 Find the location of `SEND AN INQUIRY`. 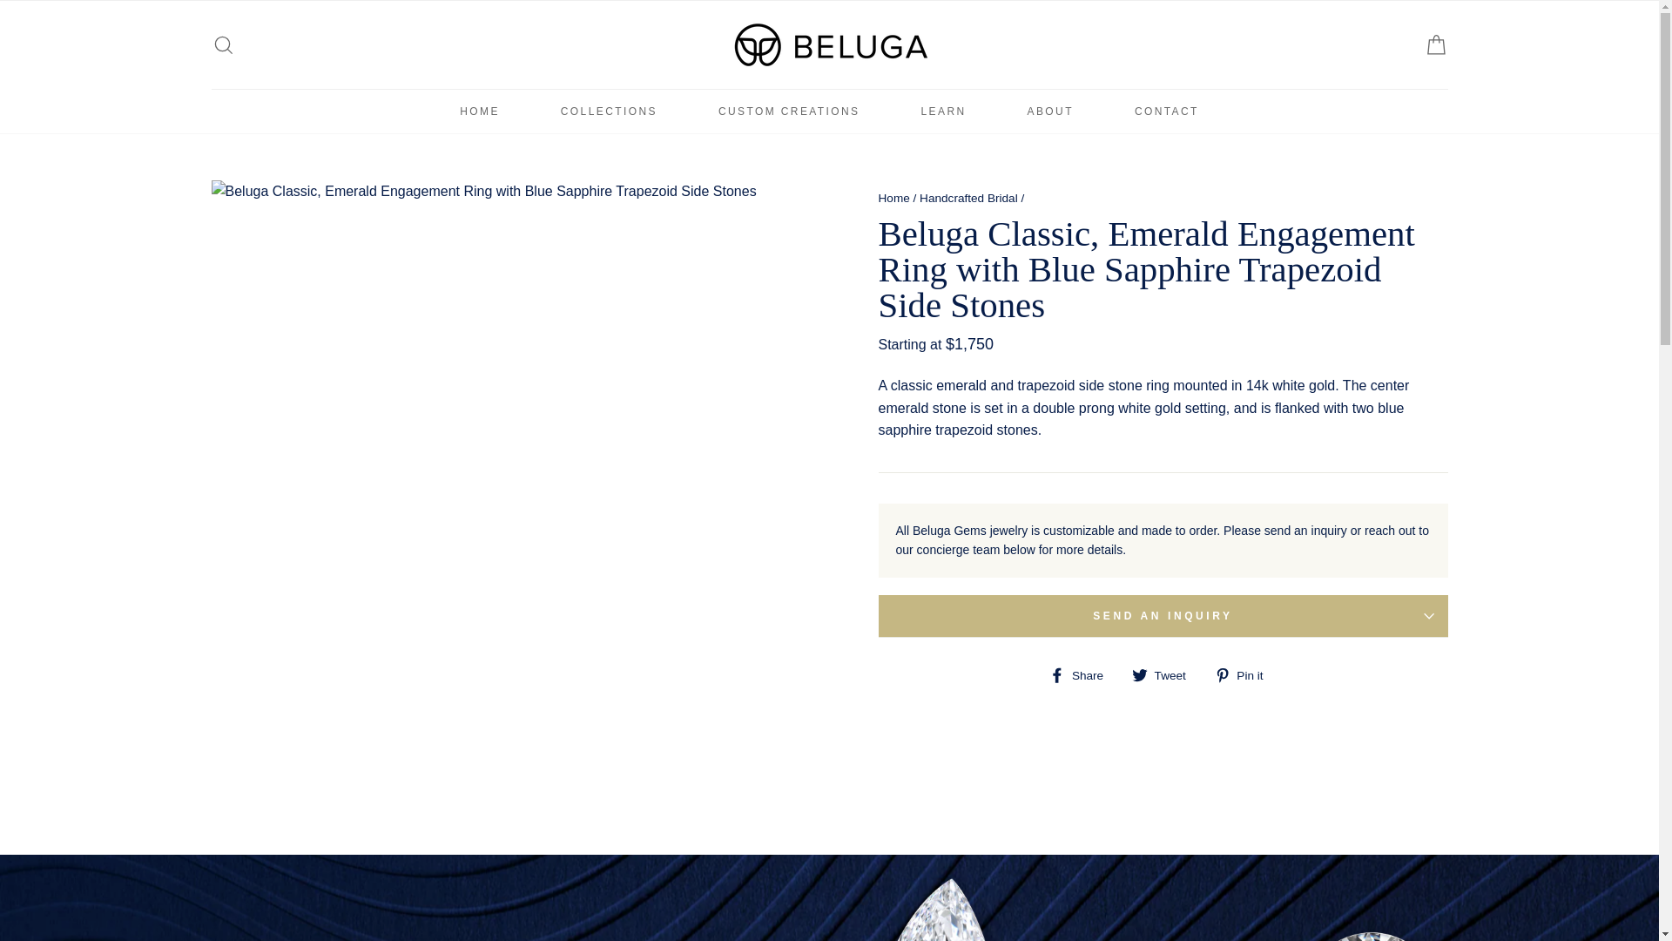

SEND AN INQUIRY is located at coordinates (1083, 675).